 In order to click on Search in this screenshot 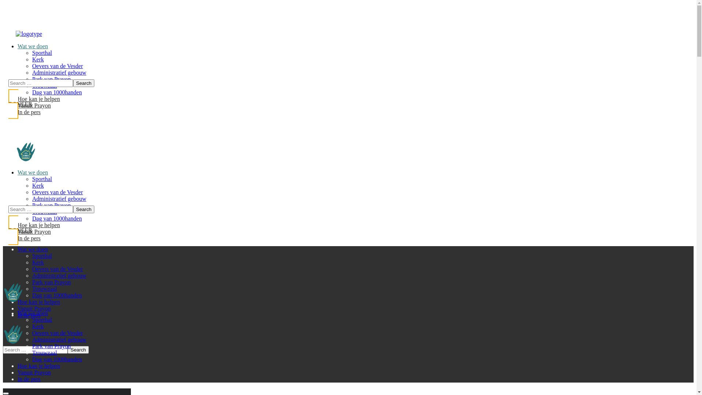, I will do `click(84, 83)`.